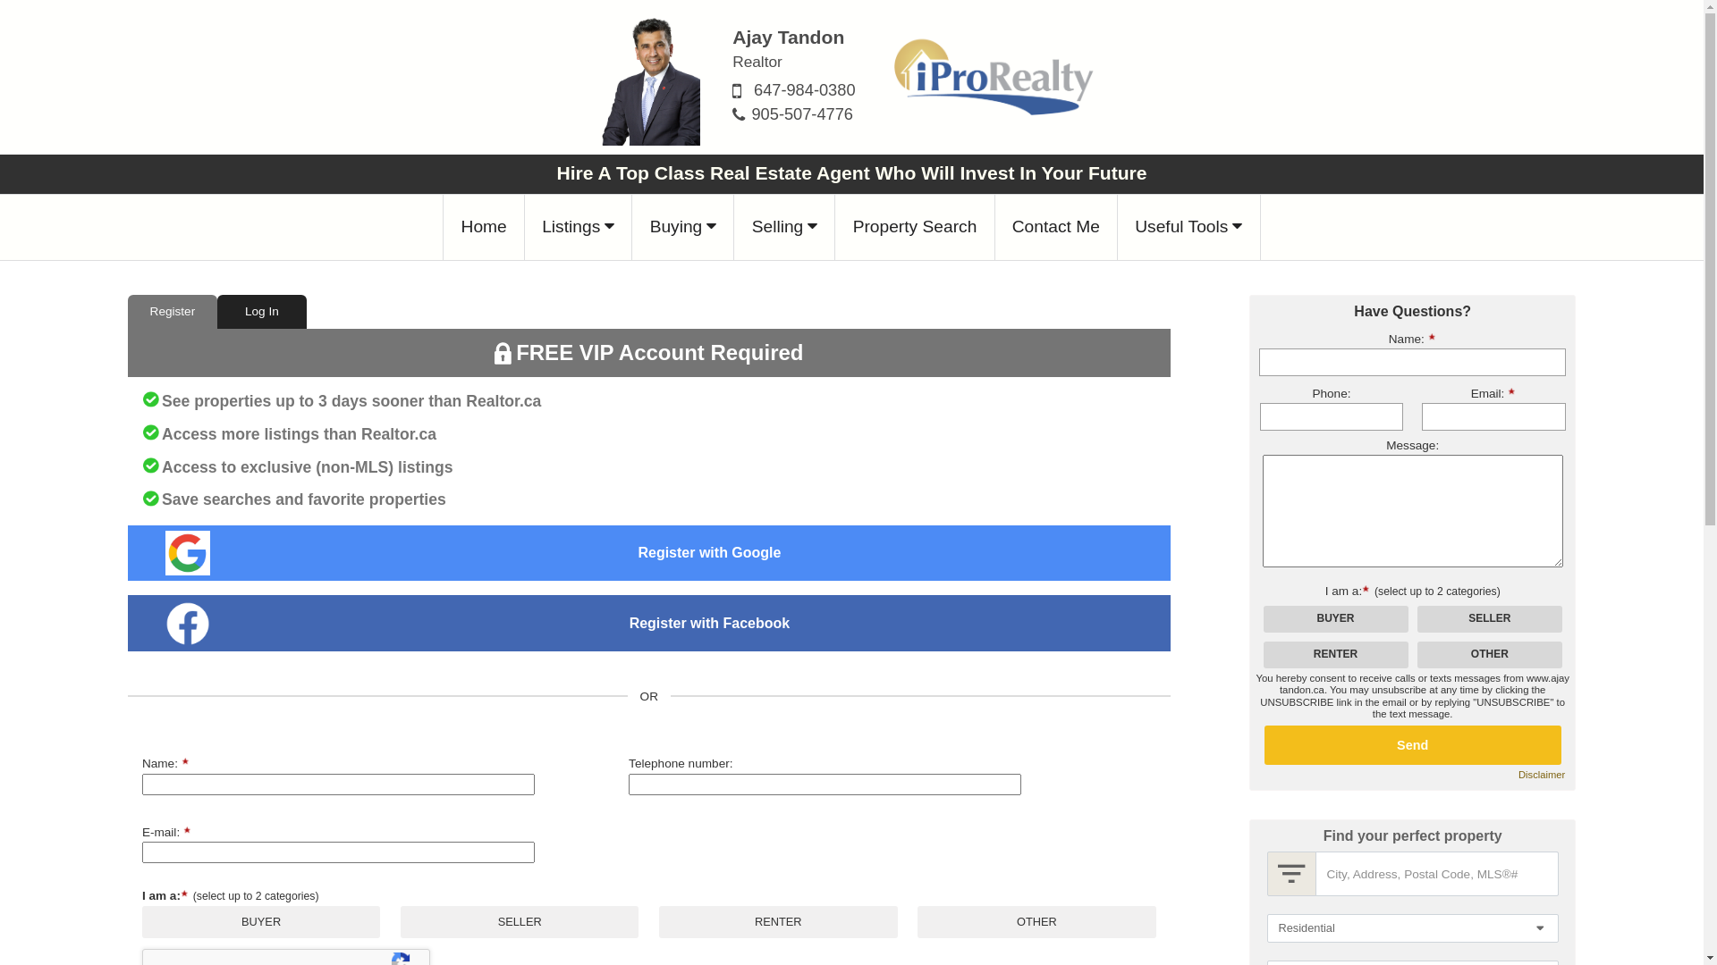 The height and width of the screenshot is (965, 1717). Describe the element at coordinates (1291, 874) in the screenshot. I see `Search by` at that location.